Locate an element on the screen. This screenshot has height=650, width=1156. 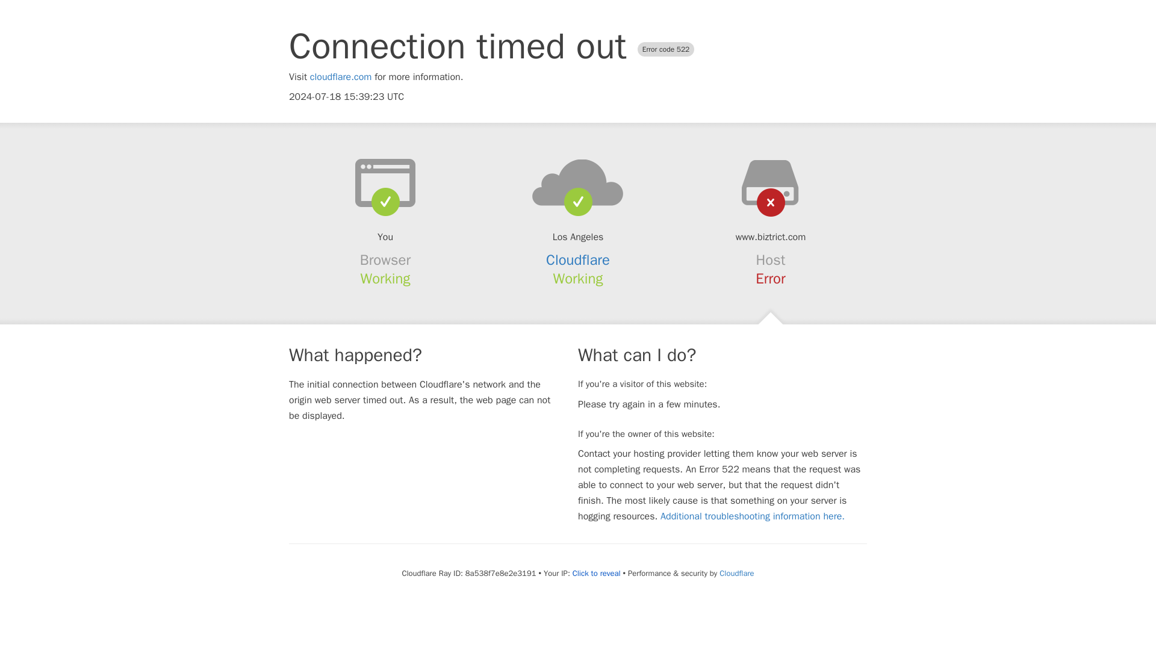
Cloudflare is located at coordinates (736, 573).